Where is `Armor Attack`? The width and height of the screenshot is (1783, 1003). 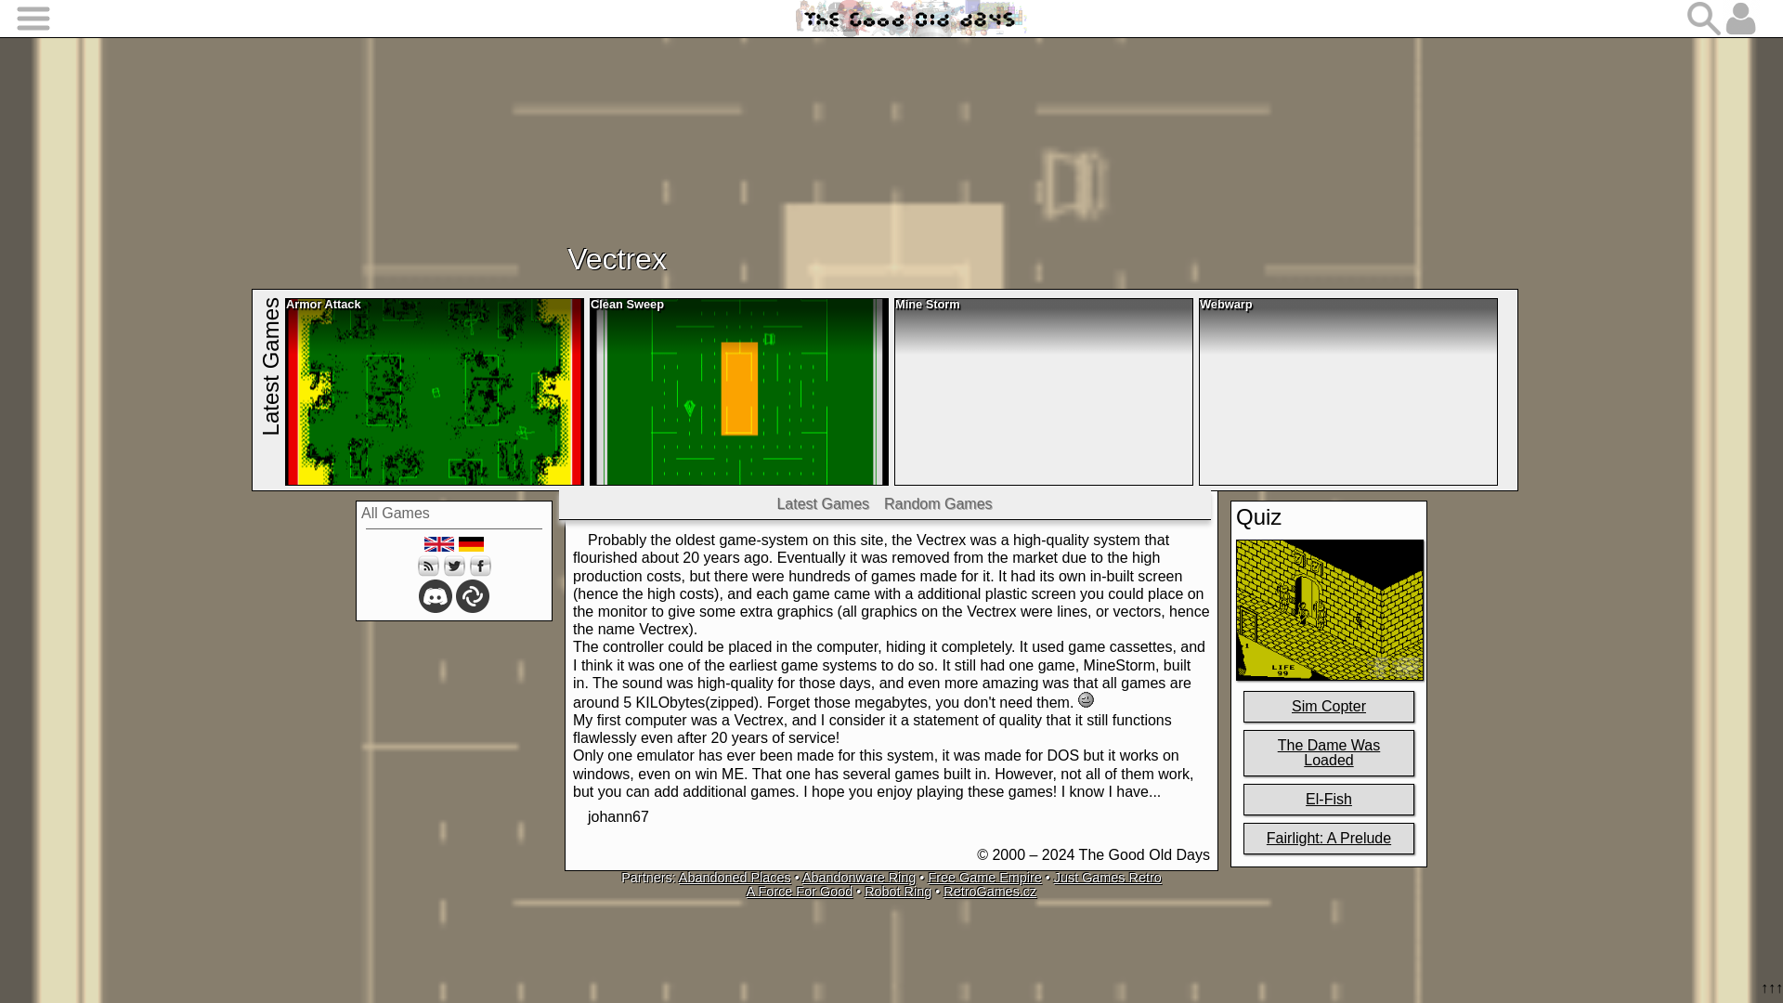
Armor Attack is located at coordinates (435, 391).